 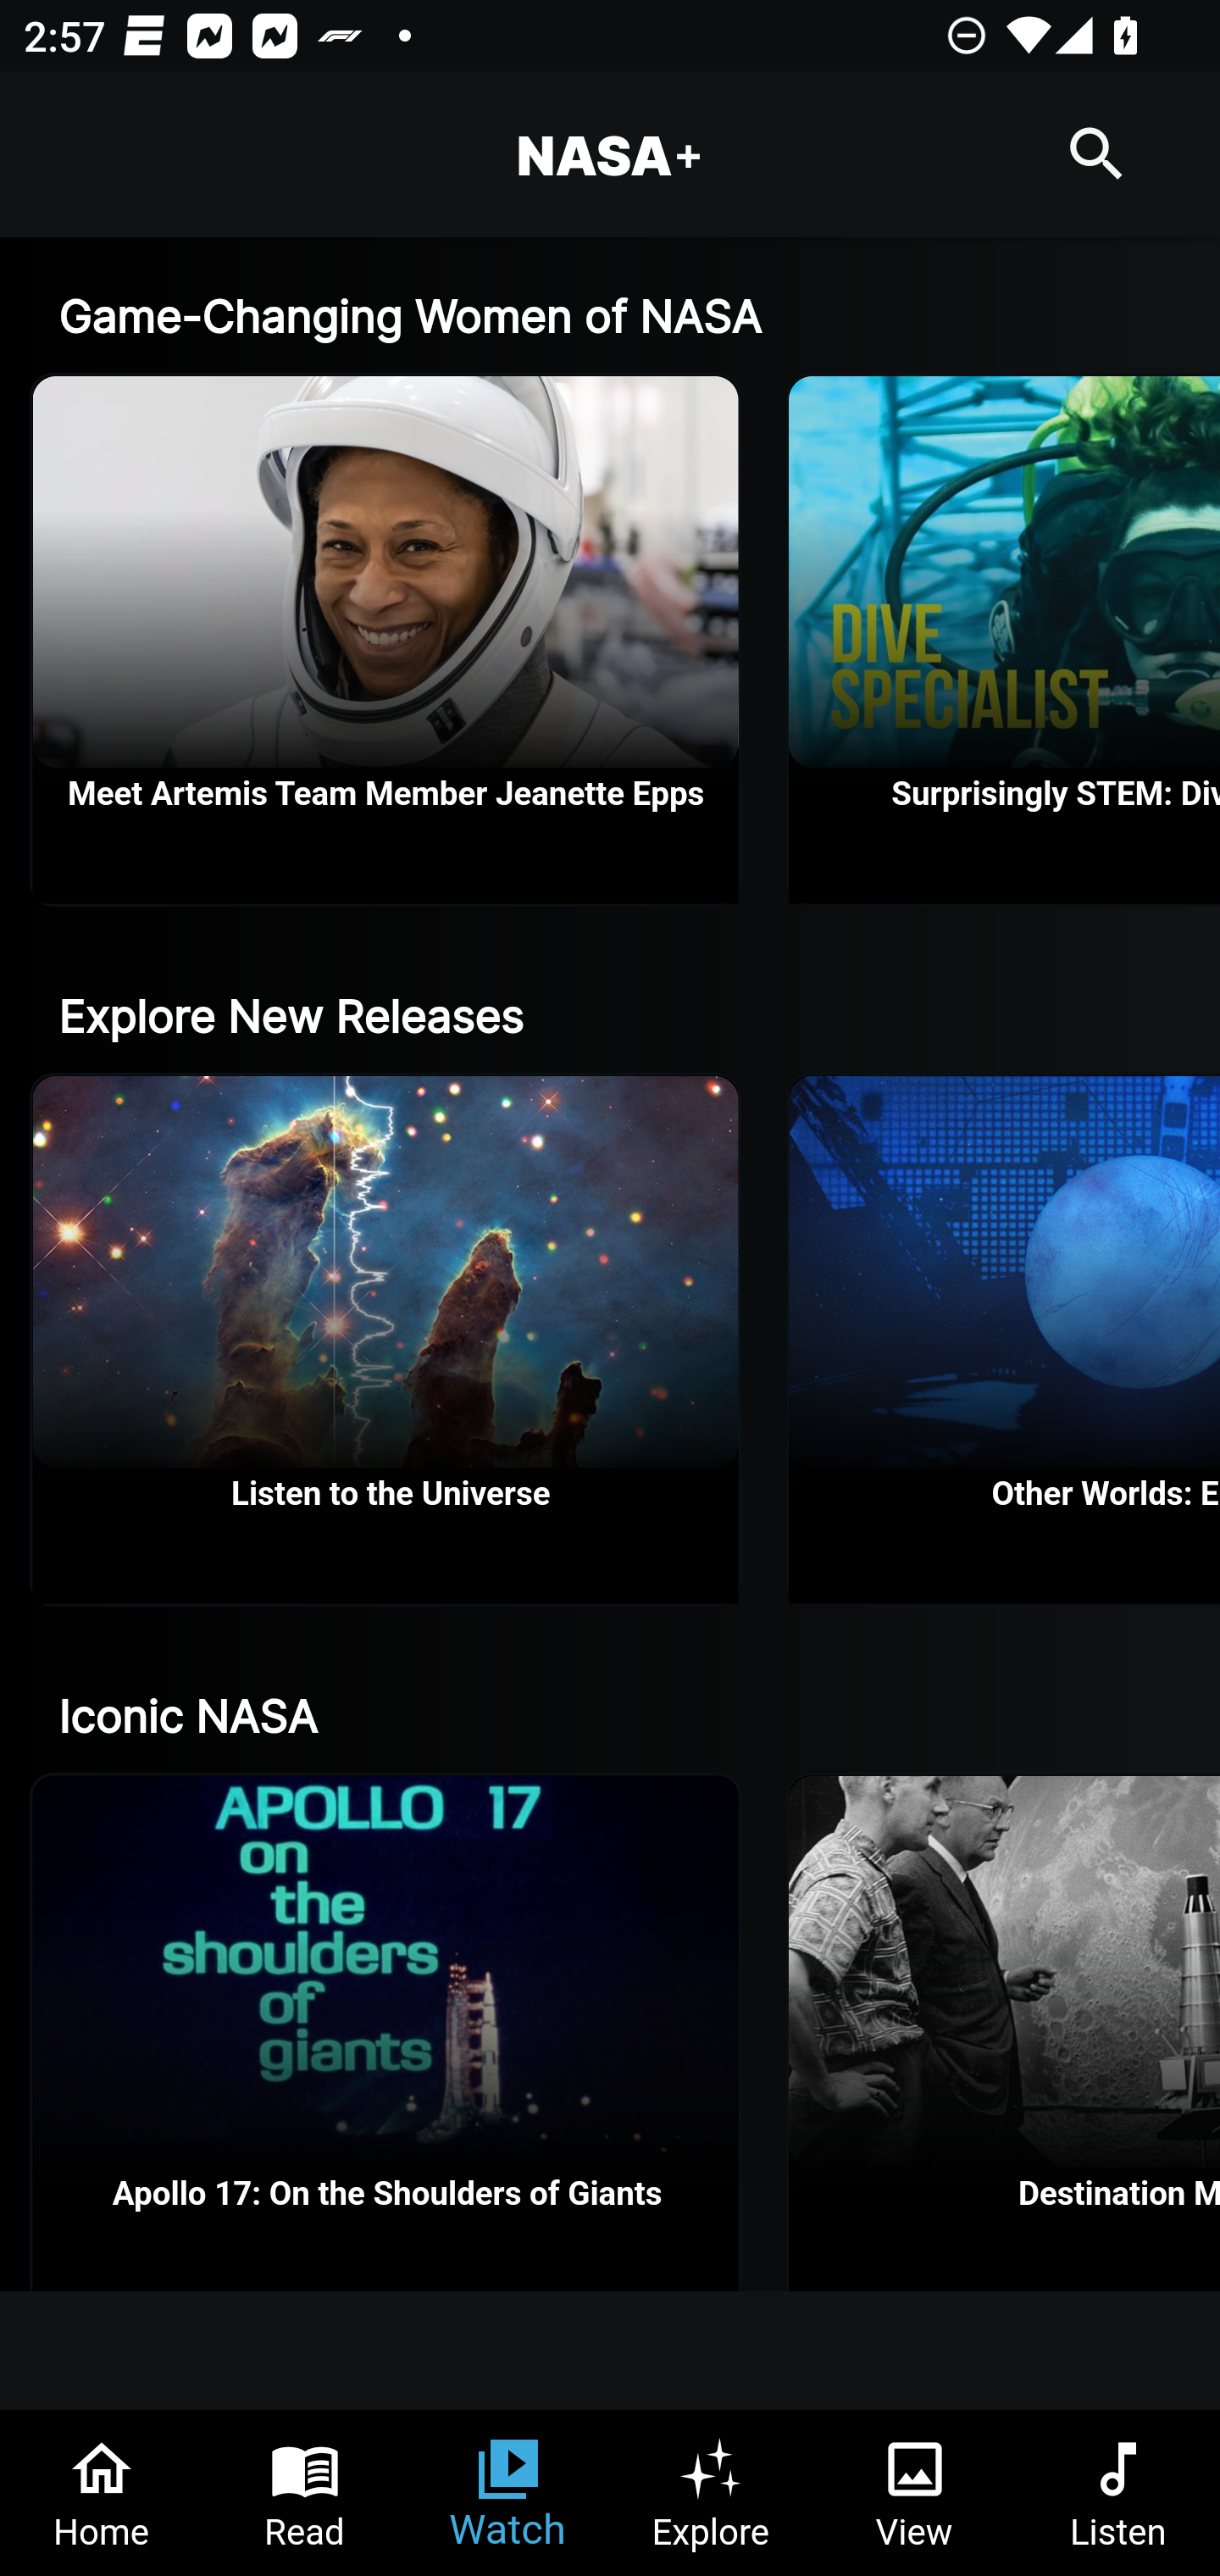 I want to click on Surprisingly STEM: Dive Specialist, so click(x=1005, y=640).